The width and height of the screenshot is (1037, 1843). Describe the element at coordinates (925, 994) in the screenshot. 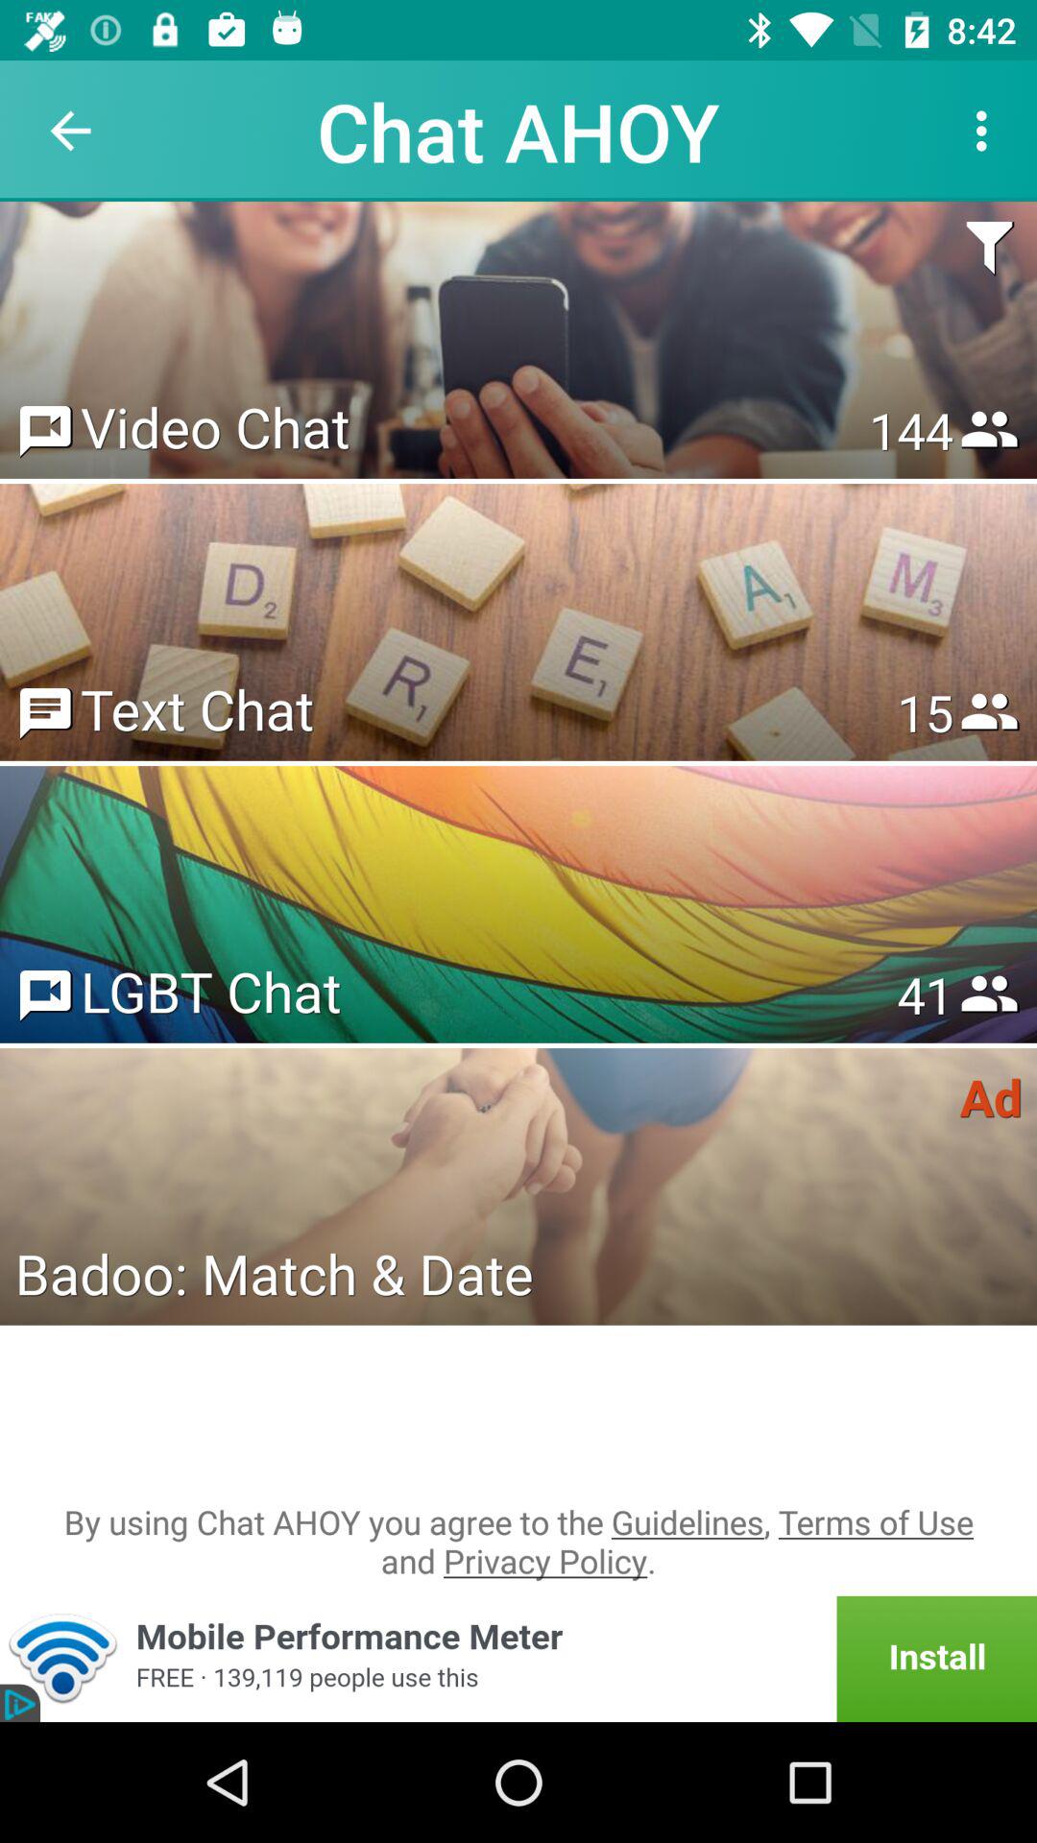

I see `swipe until the 53 icon` at that location.